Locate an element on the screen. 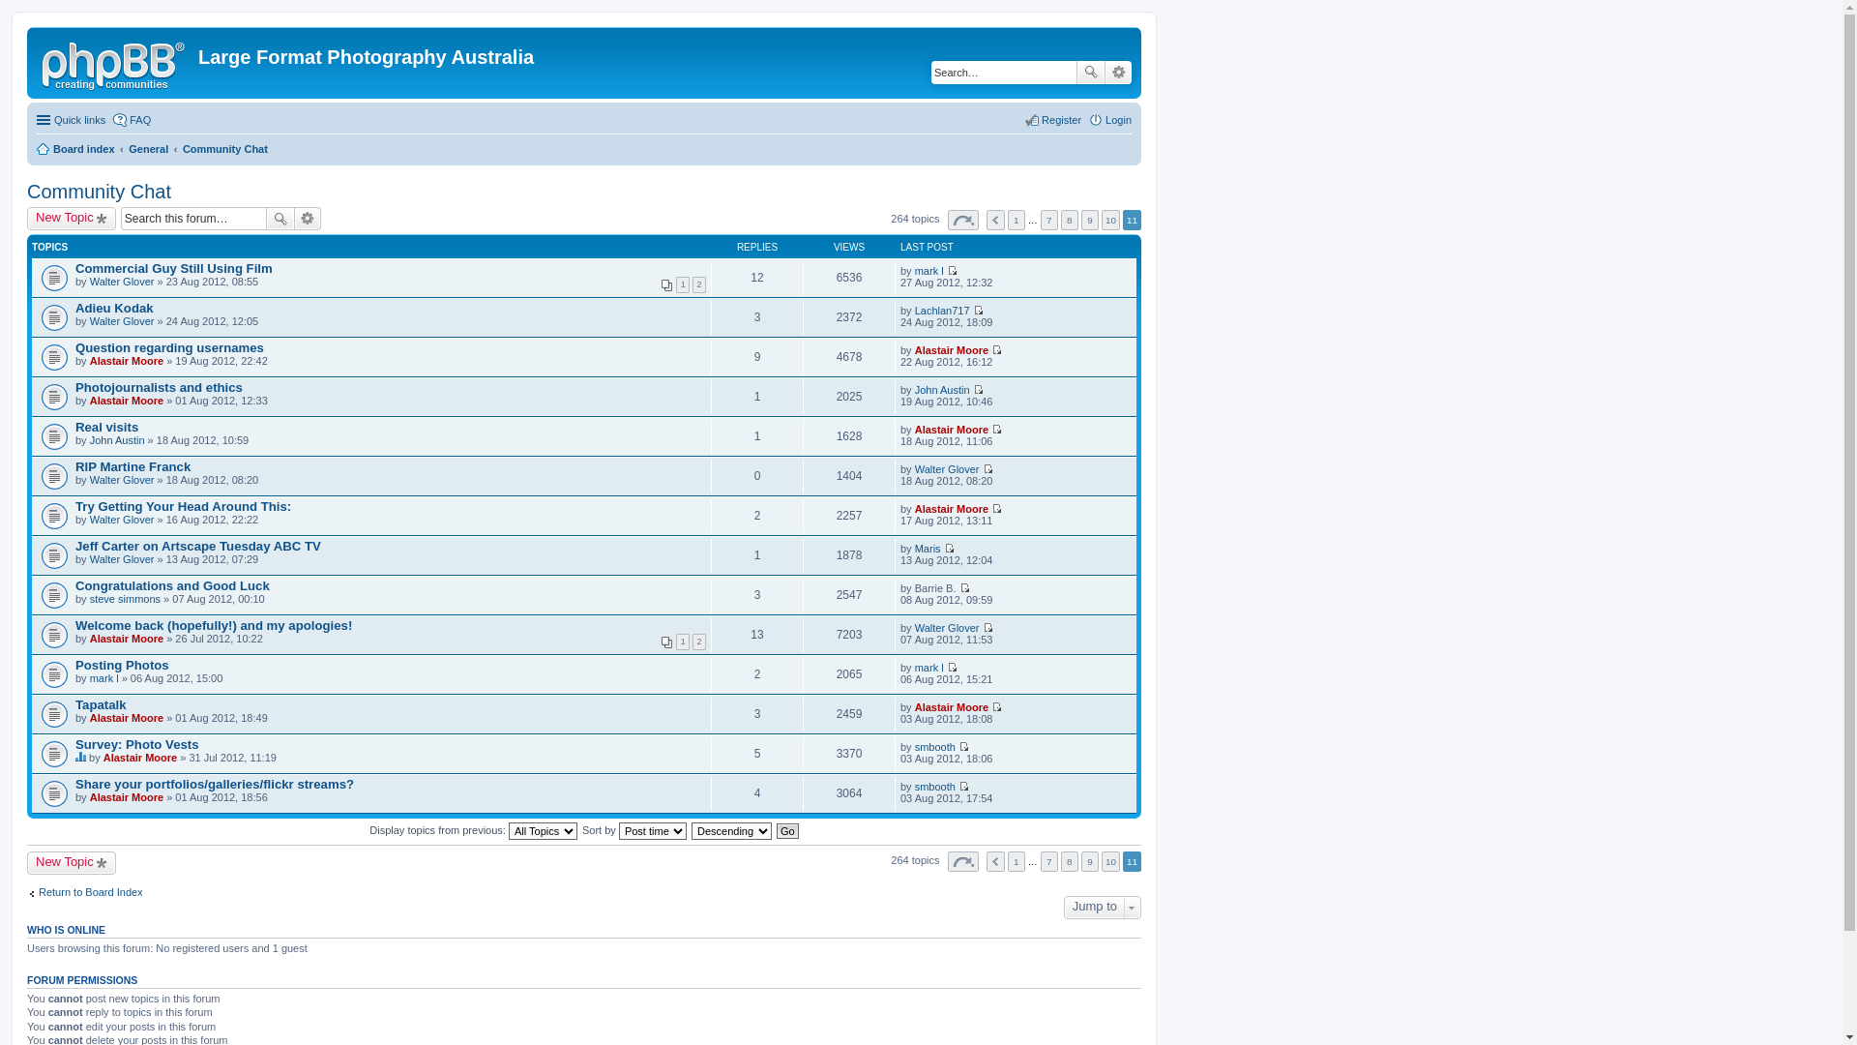 The image size is (1857, 1045). Adieu Kodak is located at coordinates (114, 308).